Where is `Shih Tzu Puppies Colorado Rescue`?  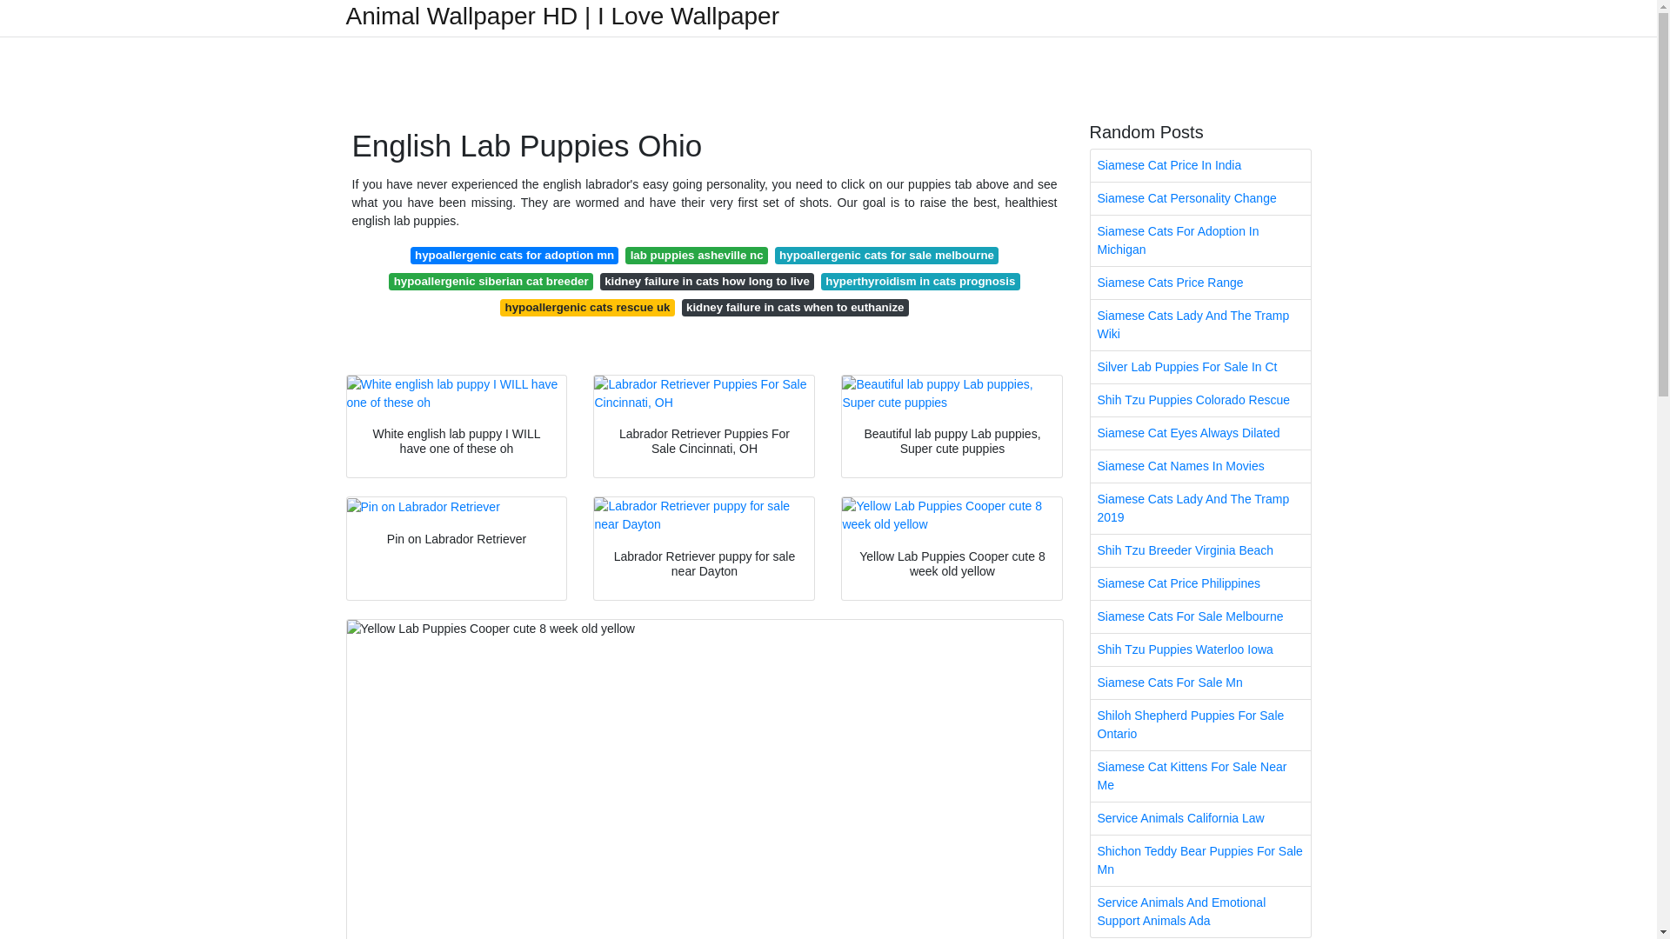 Shih Tzu Puppies Colorado Rescue is located at coordinates (1200, 400).